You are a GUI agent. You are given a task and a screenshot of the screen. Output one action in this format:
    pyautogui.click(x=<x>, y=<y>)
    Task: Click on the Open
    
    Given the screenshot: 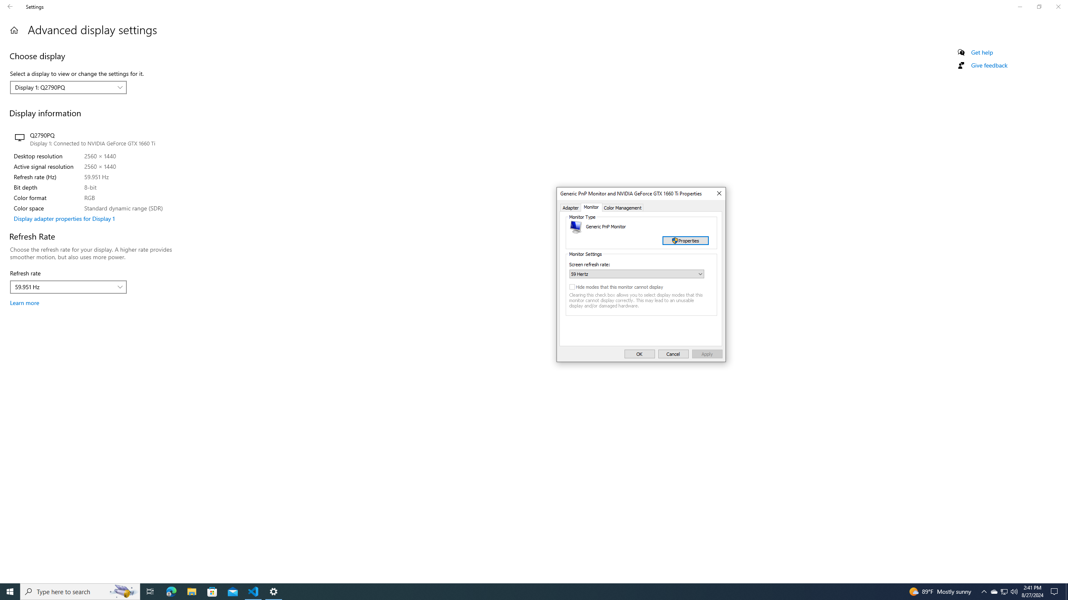 What is the action you would take?
    pyautogui.click(x=700, y=274)
    